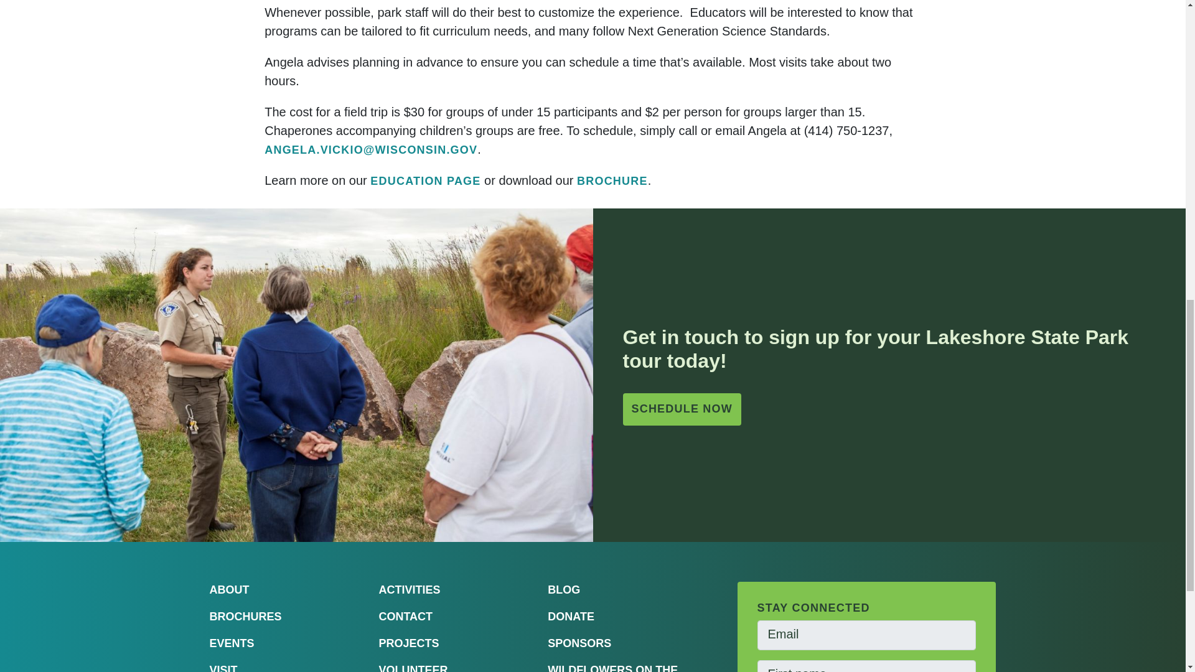 Image resolution: width=1195 pixels, height=672 pixels. Describe the element at coordinates (229, 590) in the screenshot. I see `ABOUT` at that location.